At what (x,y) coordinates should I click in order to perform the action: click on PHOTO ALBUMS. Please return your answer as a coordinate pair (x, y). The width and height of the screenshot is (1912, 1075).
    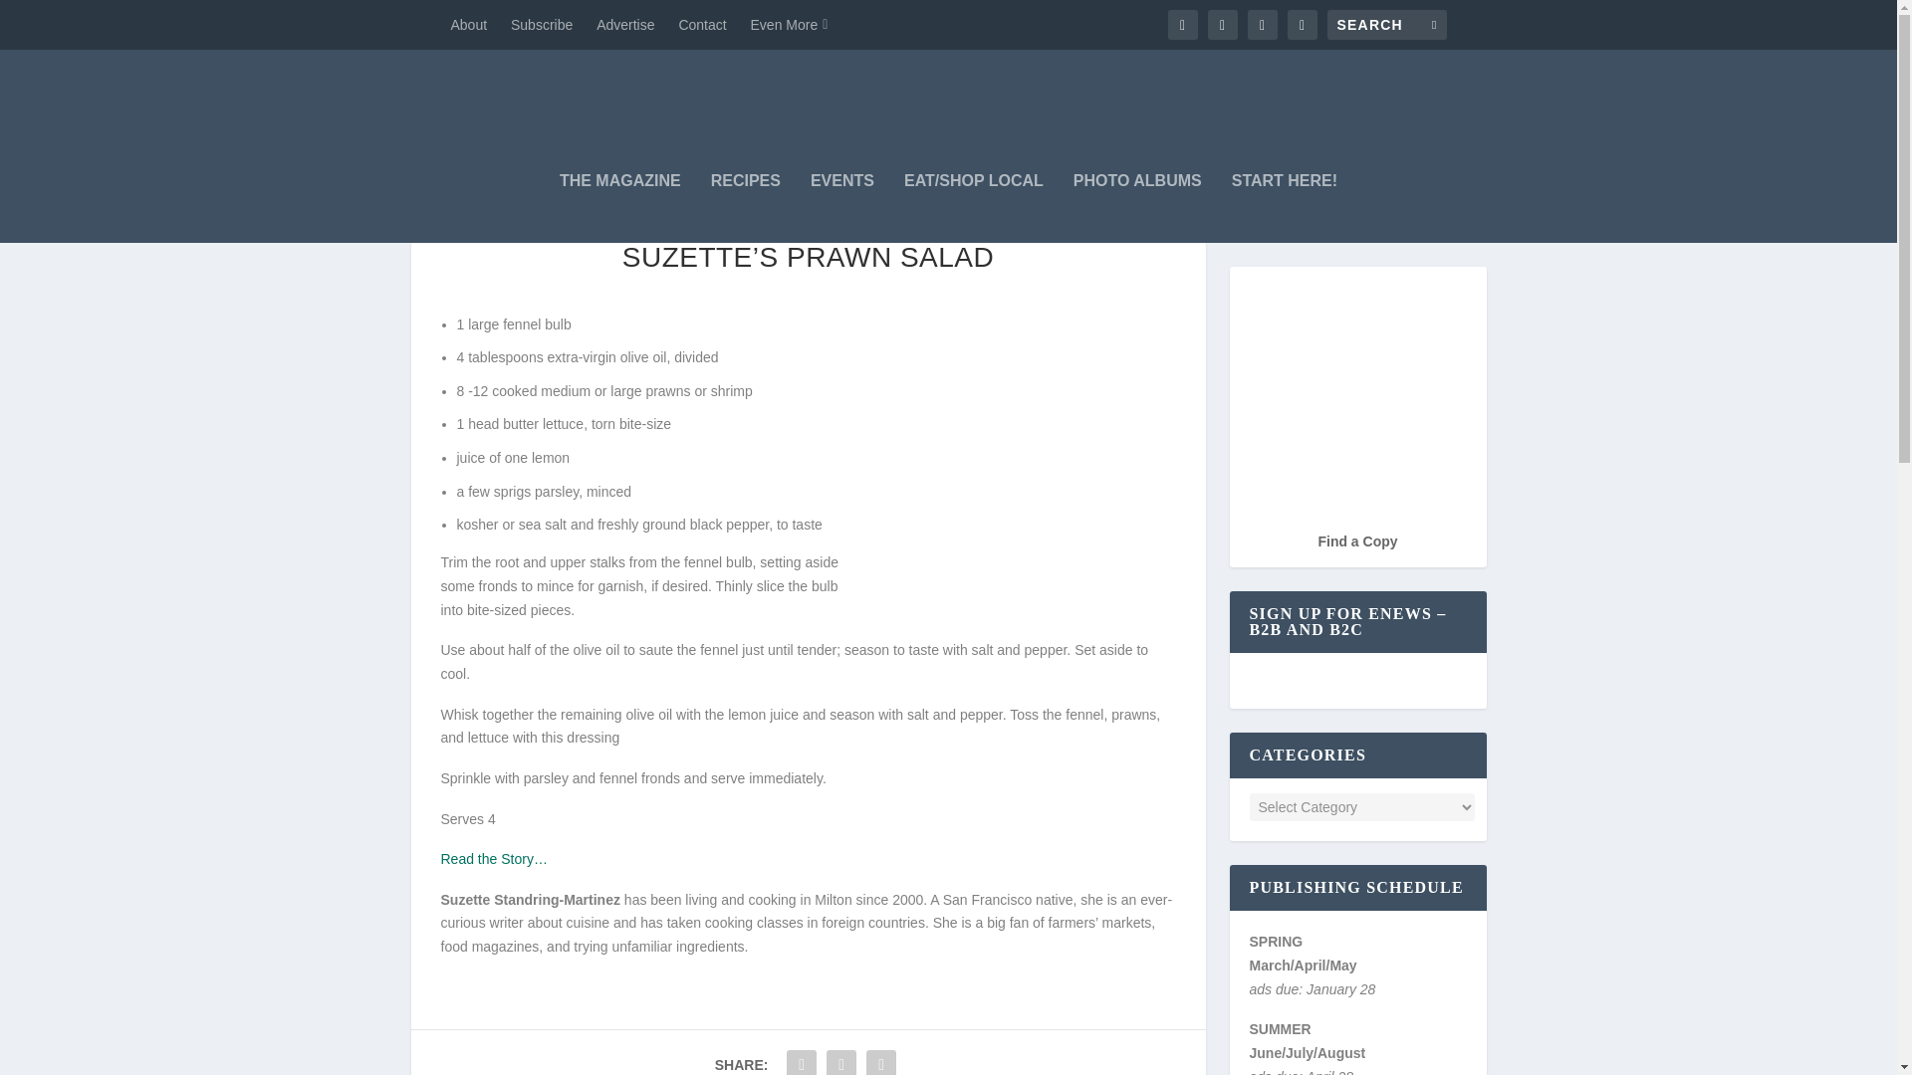
    Looking at the image, I should click on (1137, 207).